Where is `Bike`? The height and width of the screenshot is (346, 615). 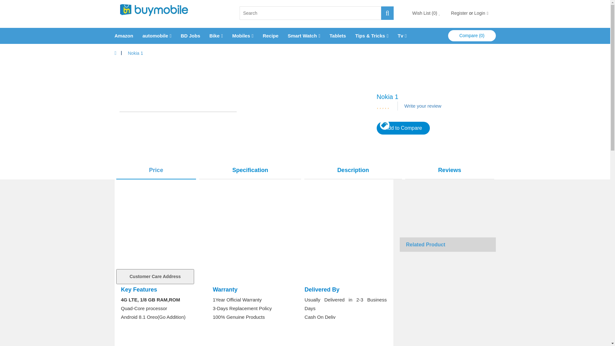
Bike is located at coordinates (215, 36).